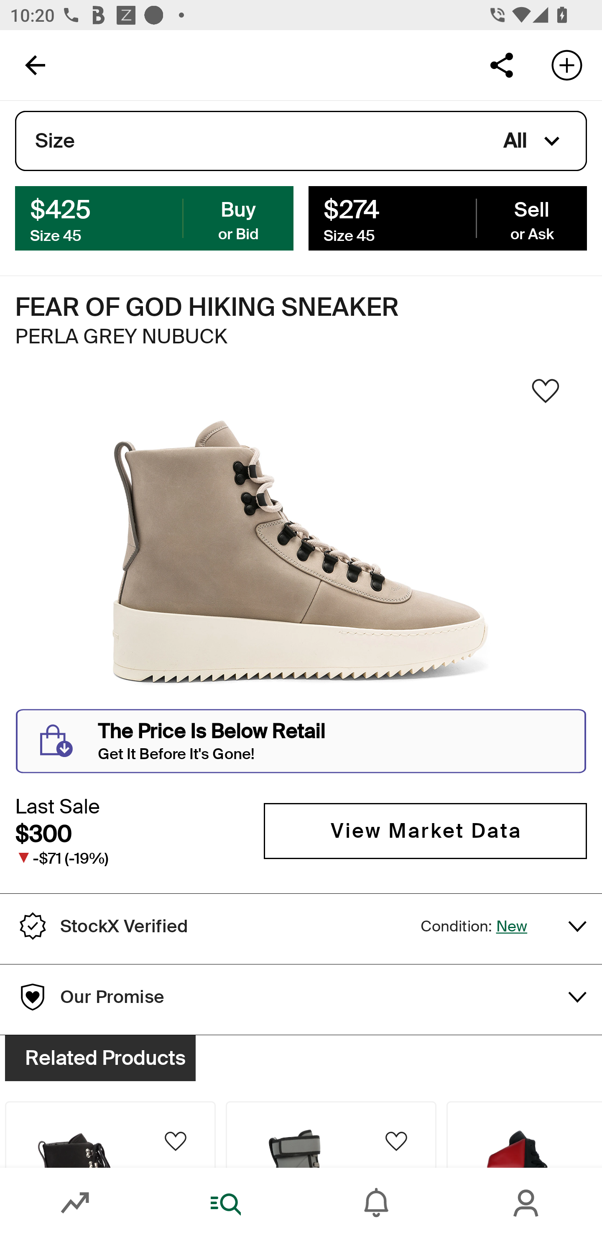 The height and width of the screenshot is (1238, 602). What do you see at coordinates (376, 1203) in the screenshot?
I see `Inbox` at bounding box center [376, 1203].